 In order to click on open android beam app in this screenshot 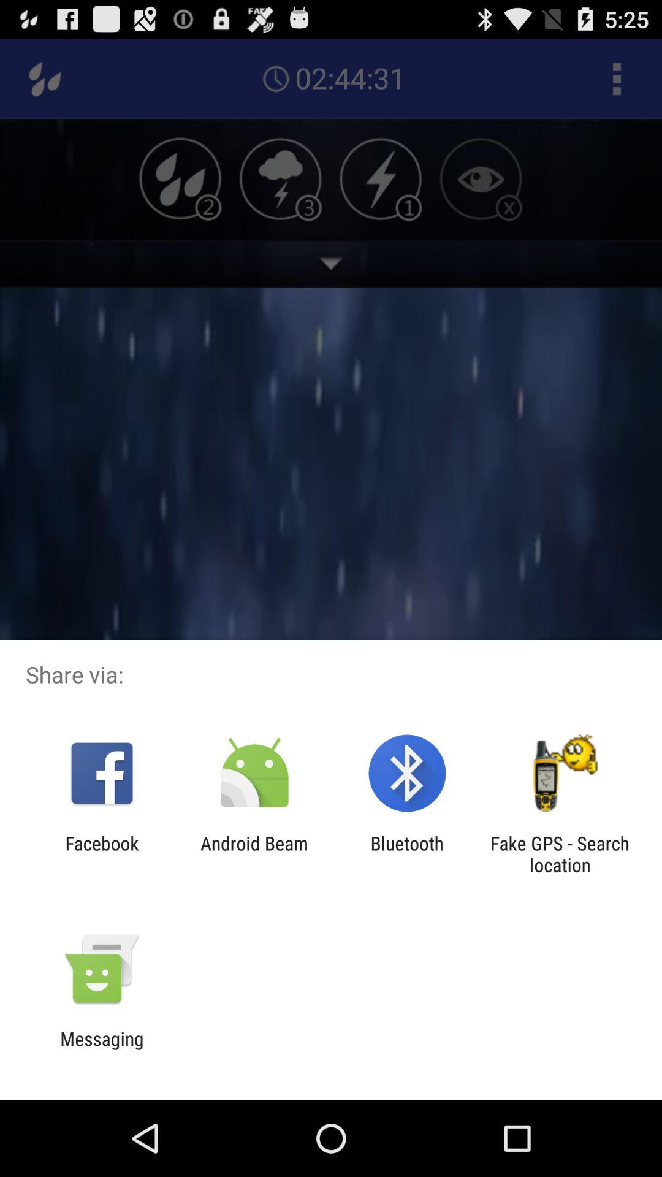, I will do `click(254, 854)`.